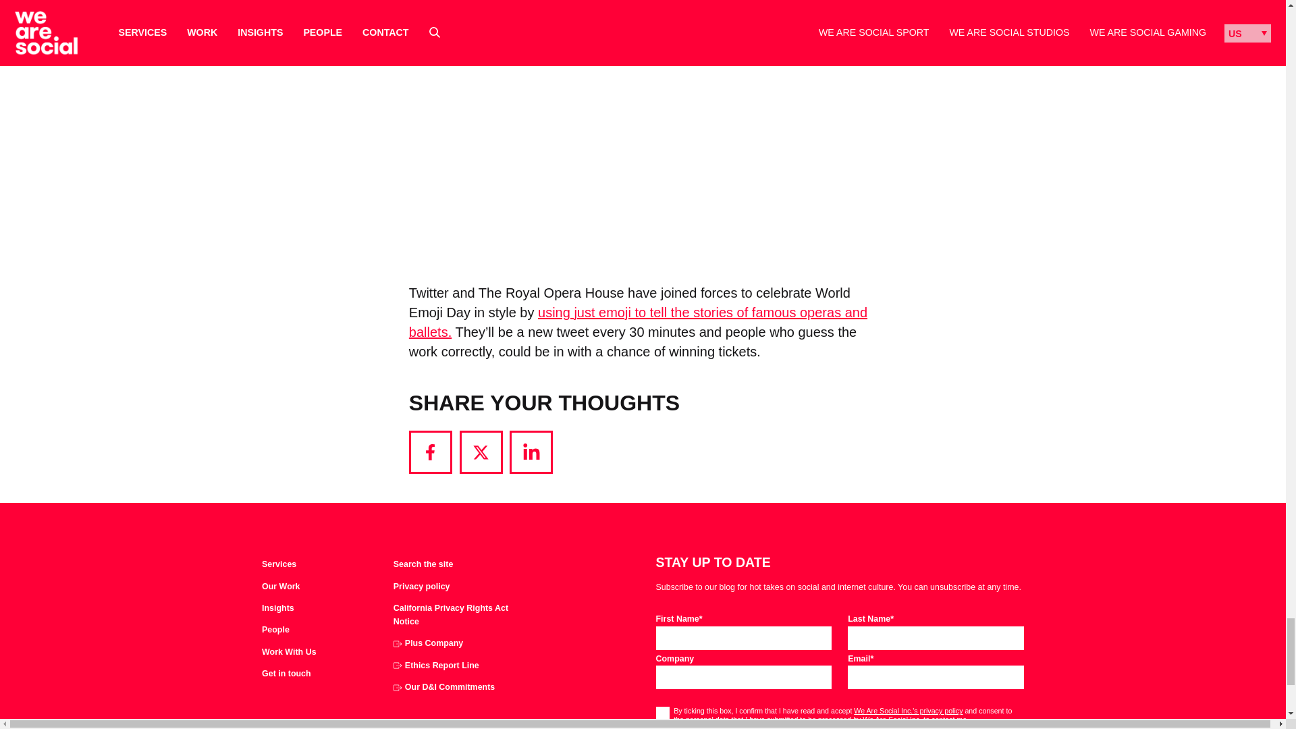  What do you see at coordinates (277, 609) in the screenshot?
I see `Insights` at bounding box center [277, 609].